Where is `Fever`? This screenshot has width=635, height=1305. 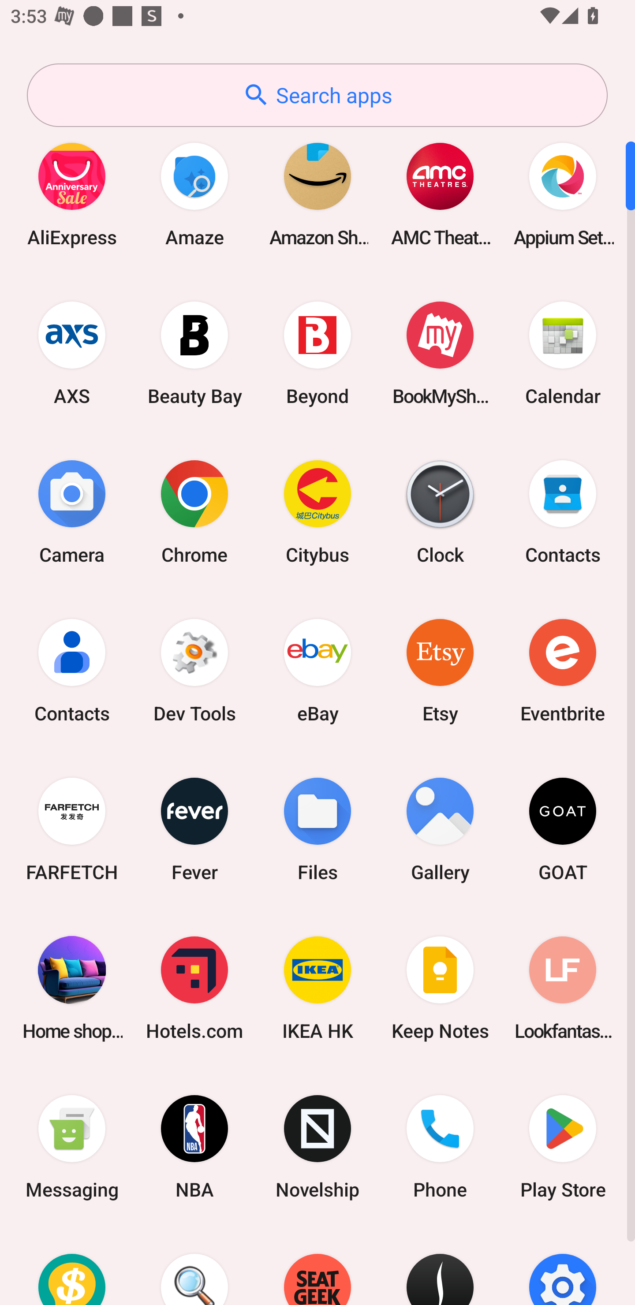 Fever is located at coordinates (194, 829).